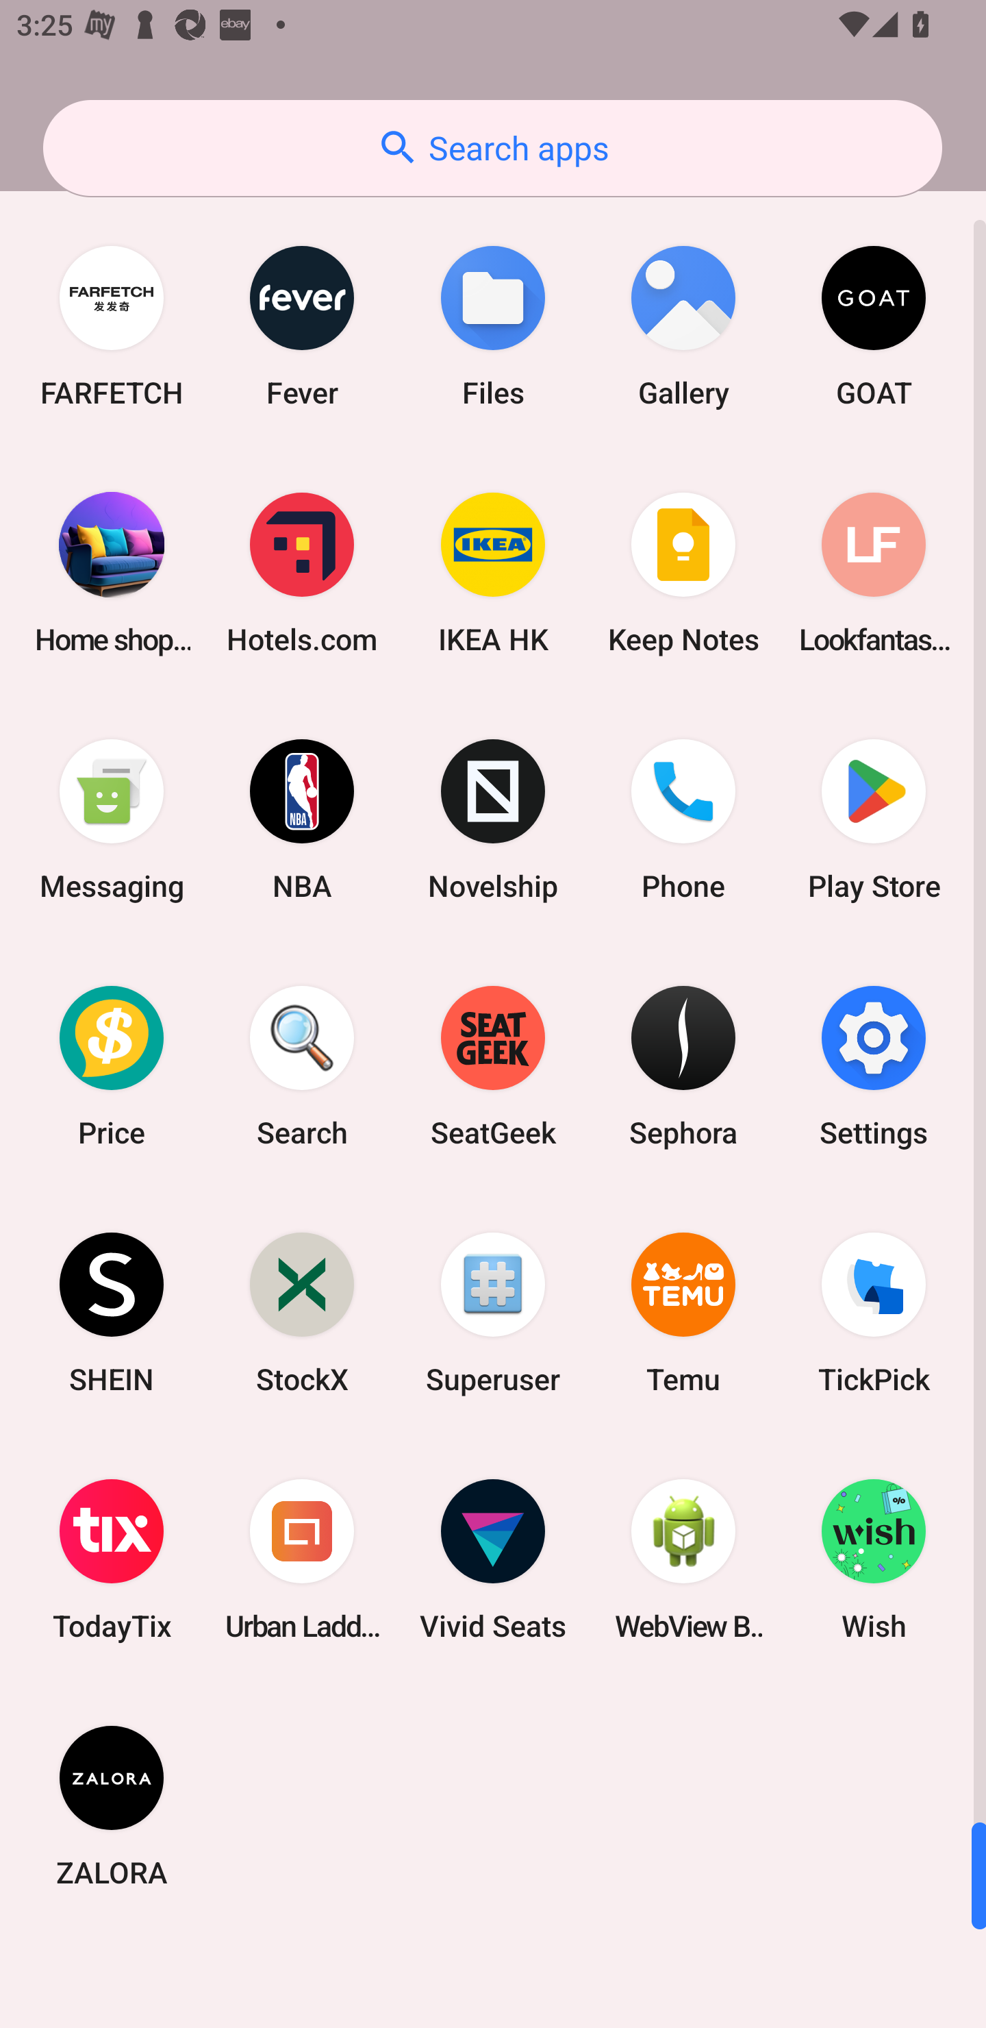 Image resolution: width=986 pixels, height=2028 pixels. I want to click on WebView Browser Tester, so click(683, 1559).